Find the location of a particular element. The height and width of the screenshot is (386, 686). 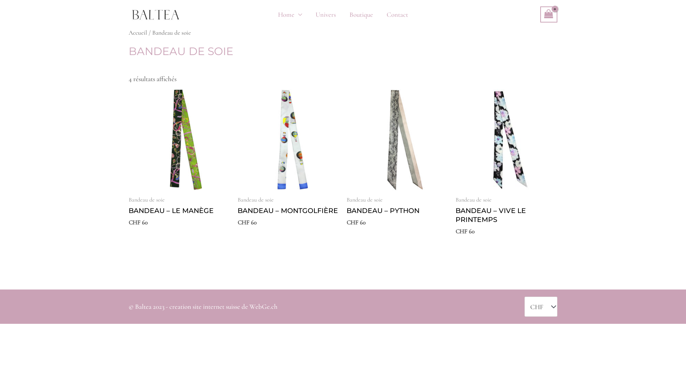

Boutique is located at coordinates (361, 15).